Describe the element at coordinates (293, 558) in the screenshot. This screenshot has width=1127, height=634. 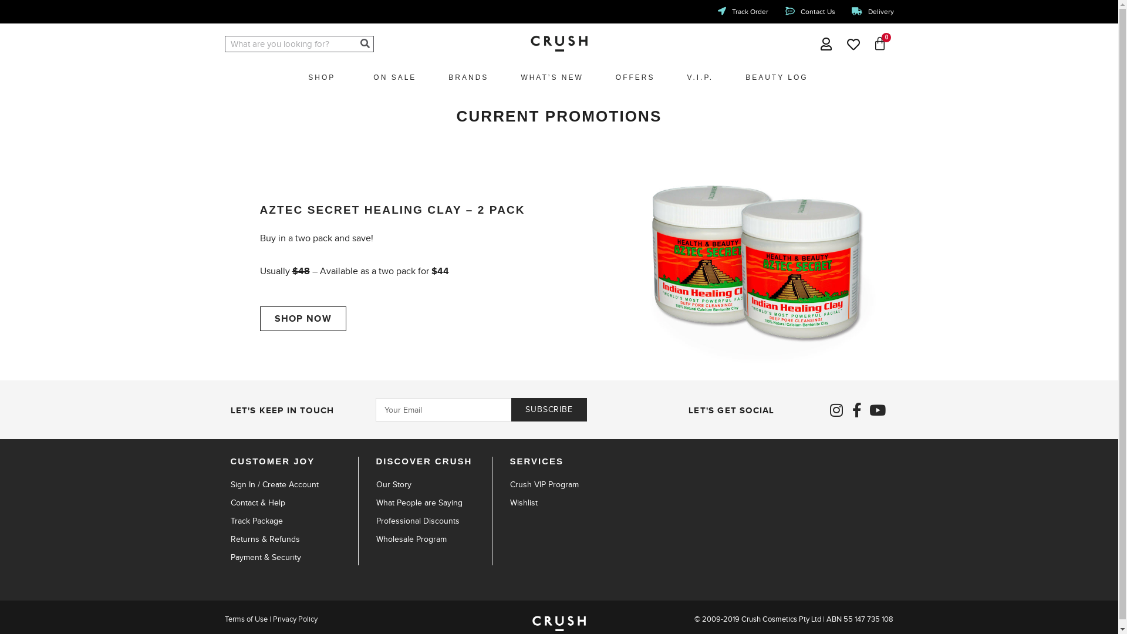
I see `Payment & Security` at that location.